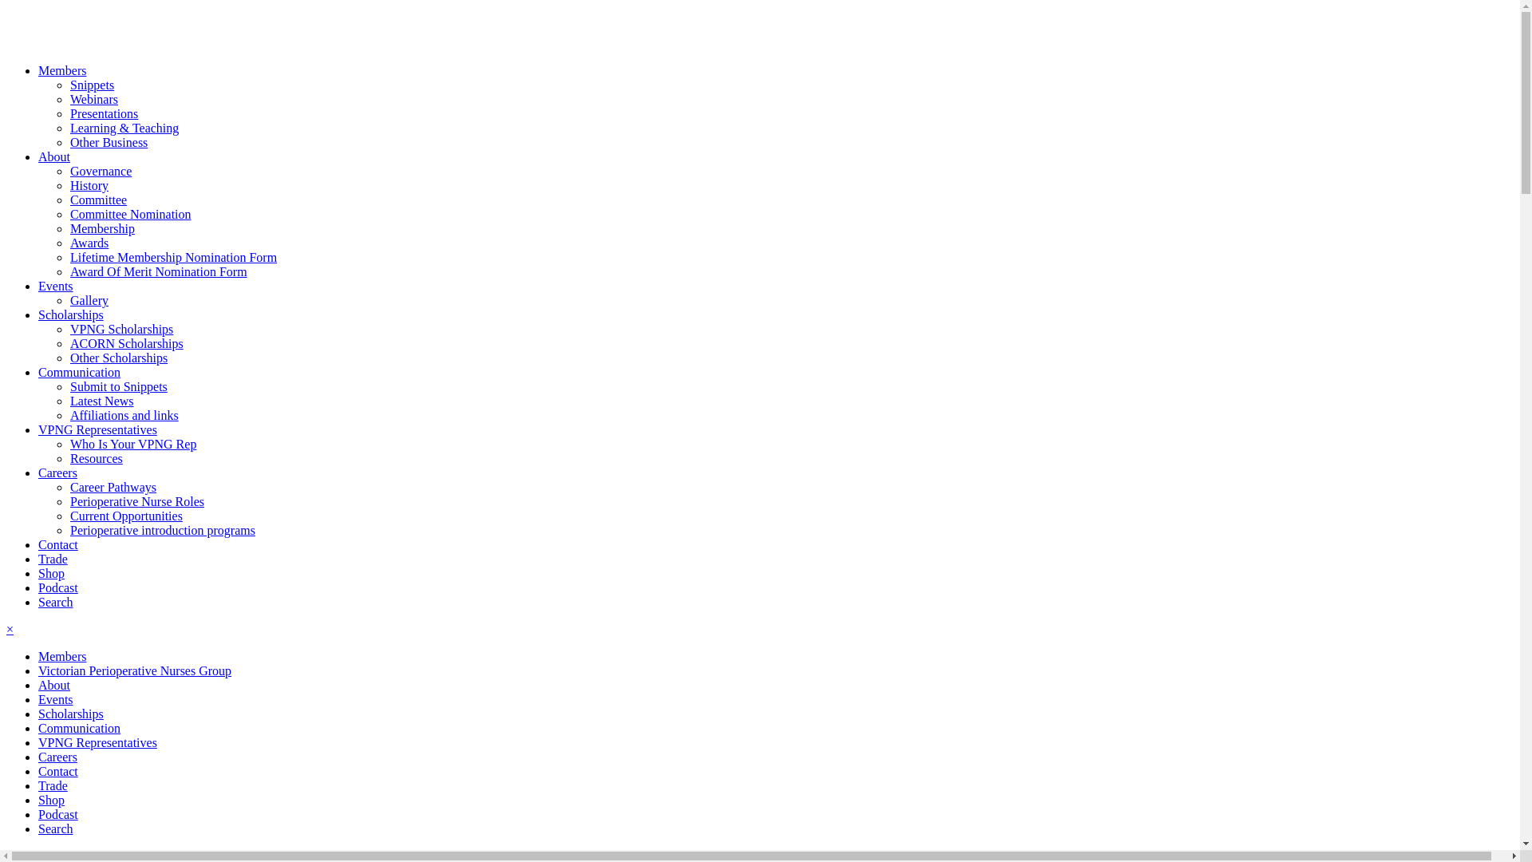 This screenshot has width=1532, height=862. Describe the element at coordinates (99, 200) in the screenshot. I see `Committee` at that location.